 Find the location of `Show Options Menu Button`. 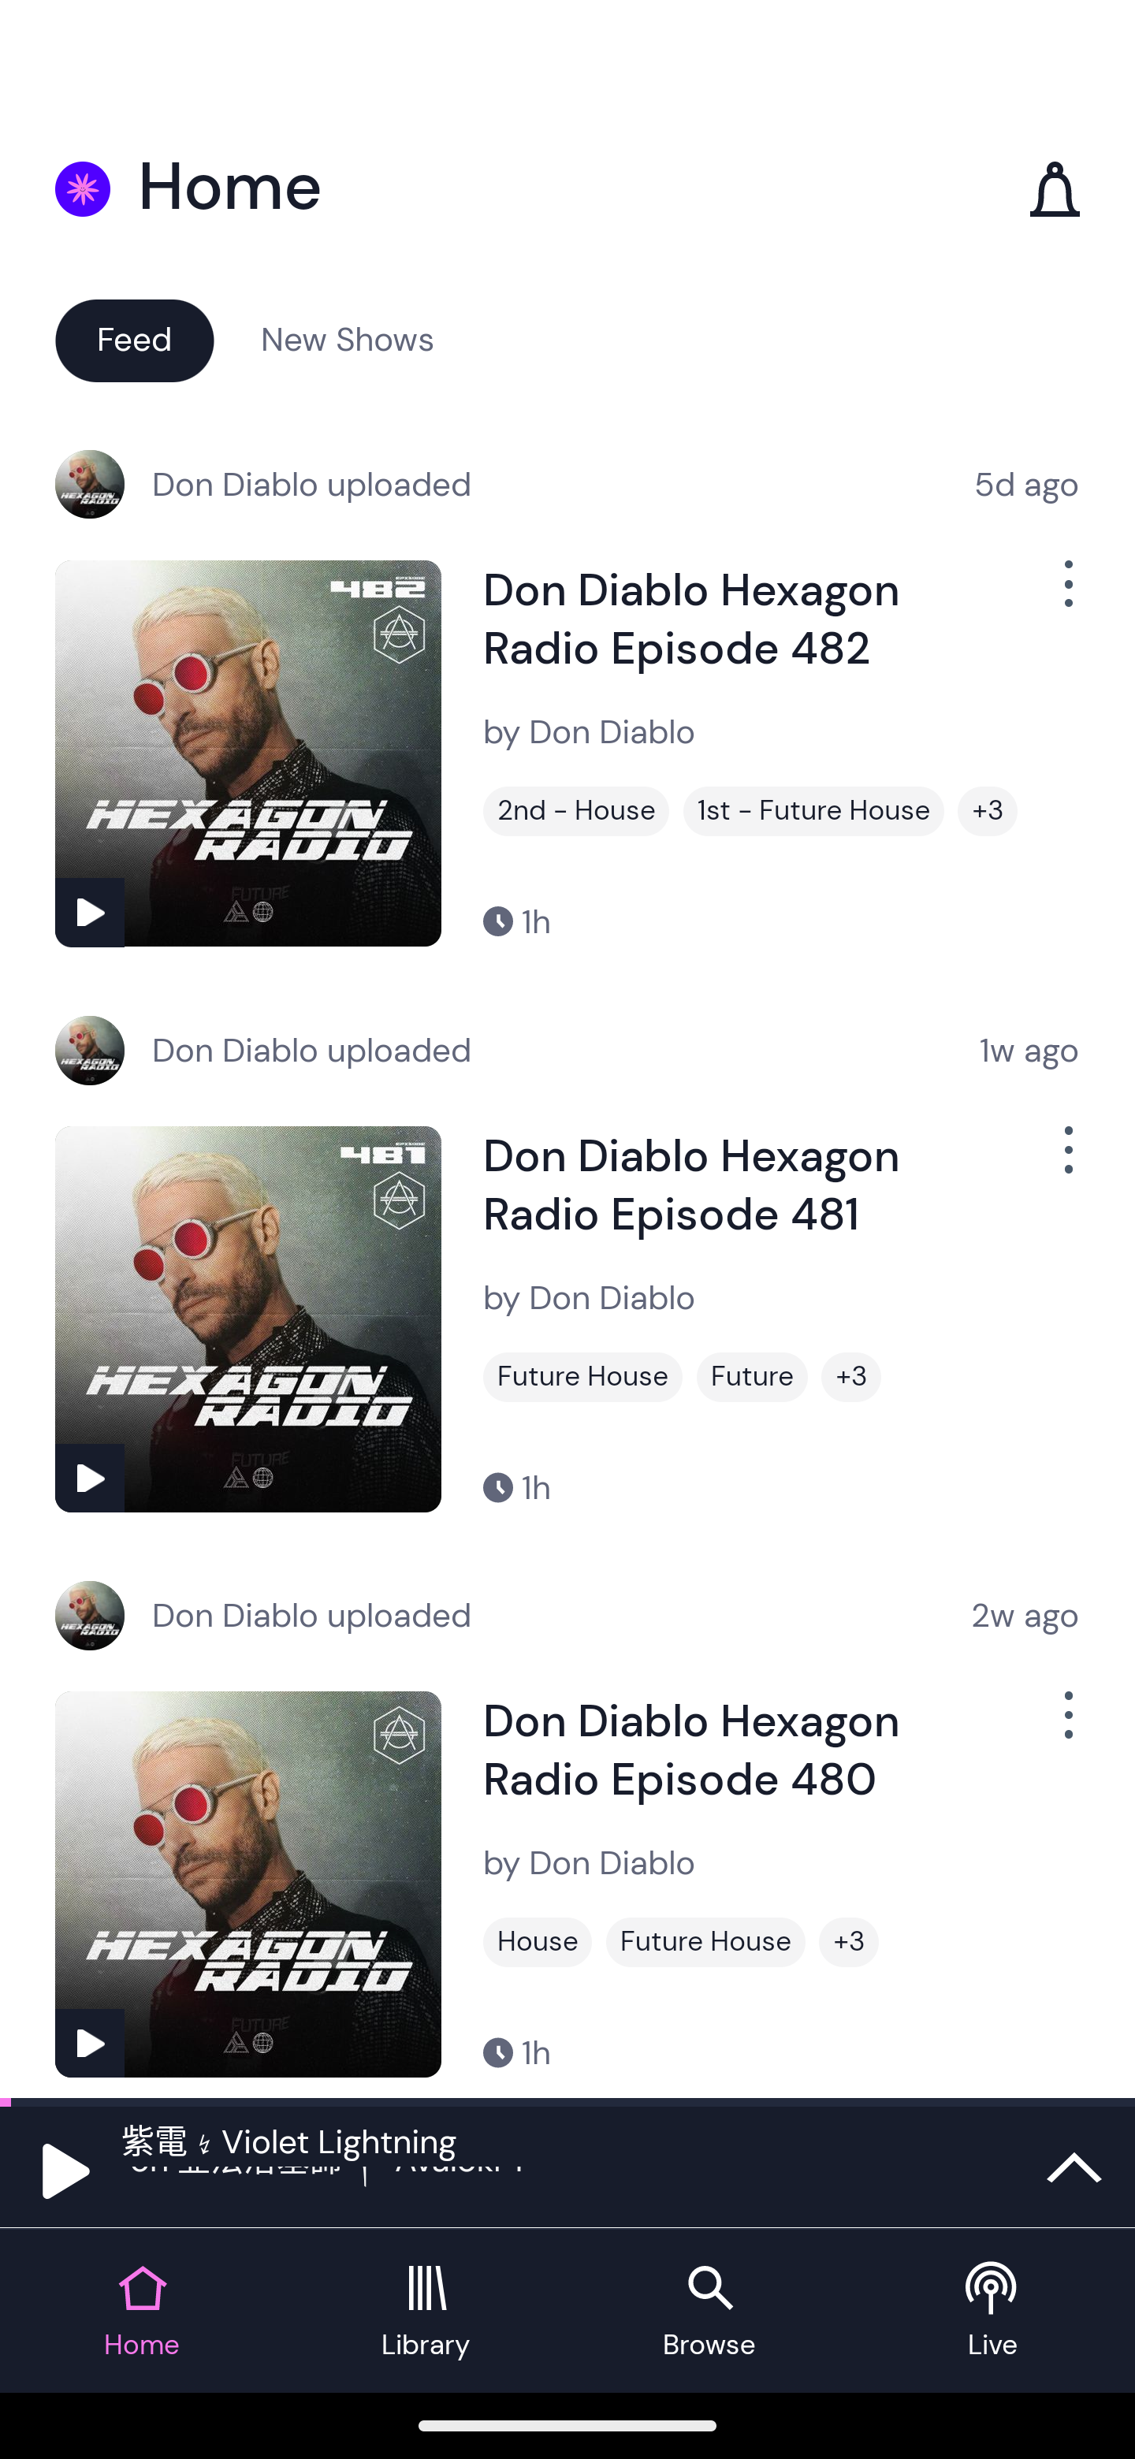

Show Options Menu Button is located at coordinates (1066, 596).